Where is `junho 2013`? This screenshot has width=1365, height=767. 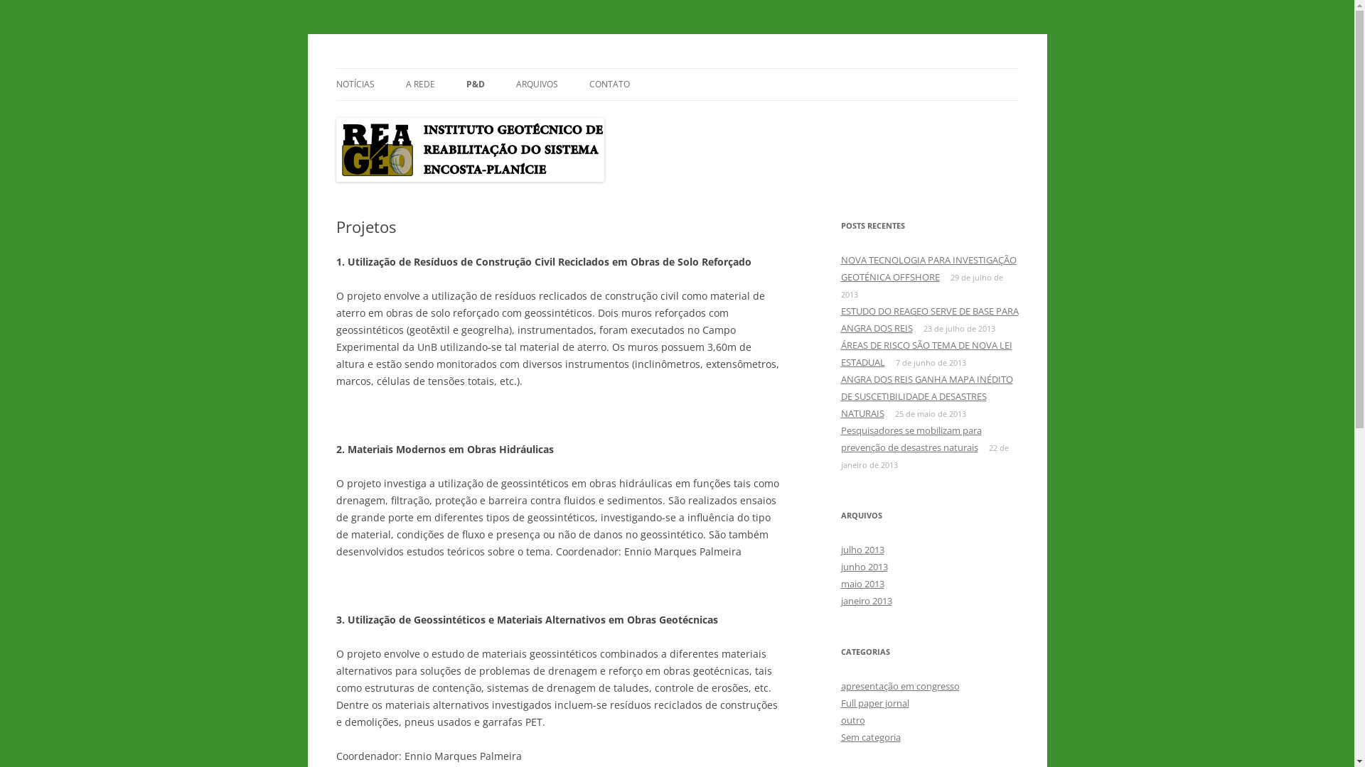
junho 2013 is located at coordinates (864, 567).